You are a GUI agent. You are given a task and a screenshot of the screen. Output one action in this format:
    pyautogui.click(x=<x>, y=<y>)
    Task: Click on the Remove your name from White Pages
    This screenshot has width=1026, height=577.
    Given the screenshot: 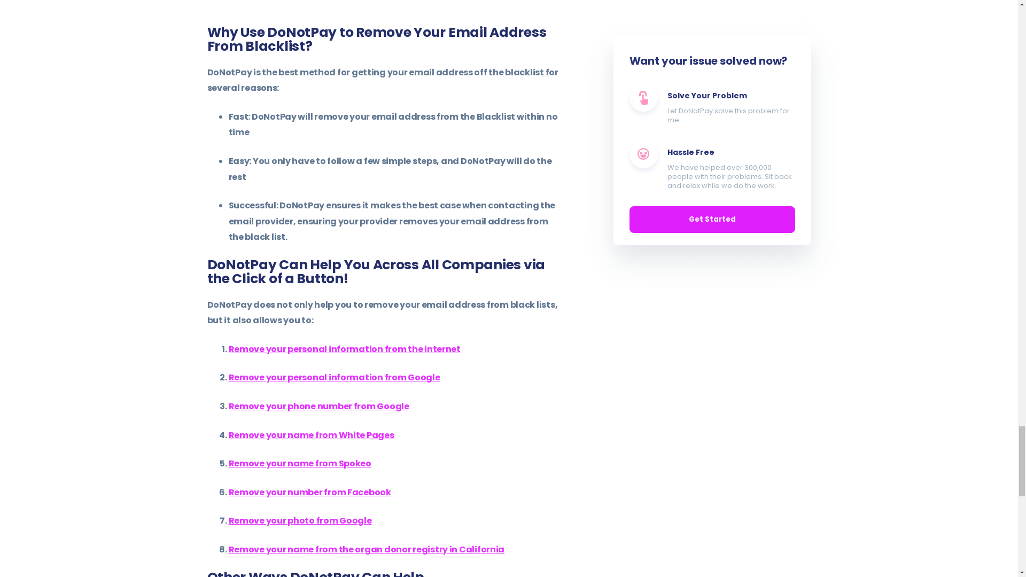 What is the action you would take?
    pyautogui.click(x=311, y=435)
    